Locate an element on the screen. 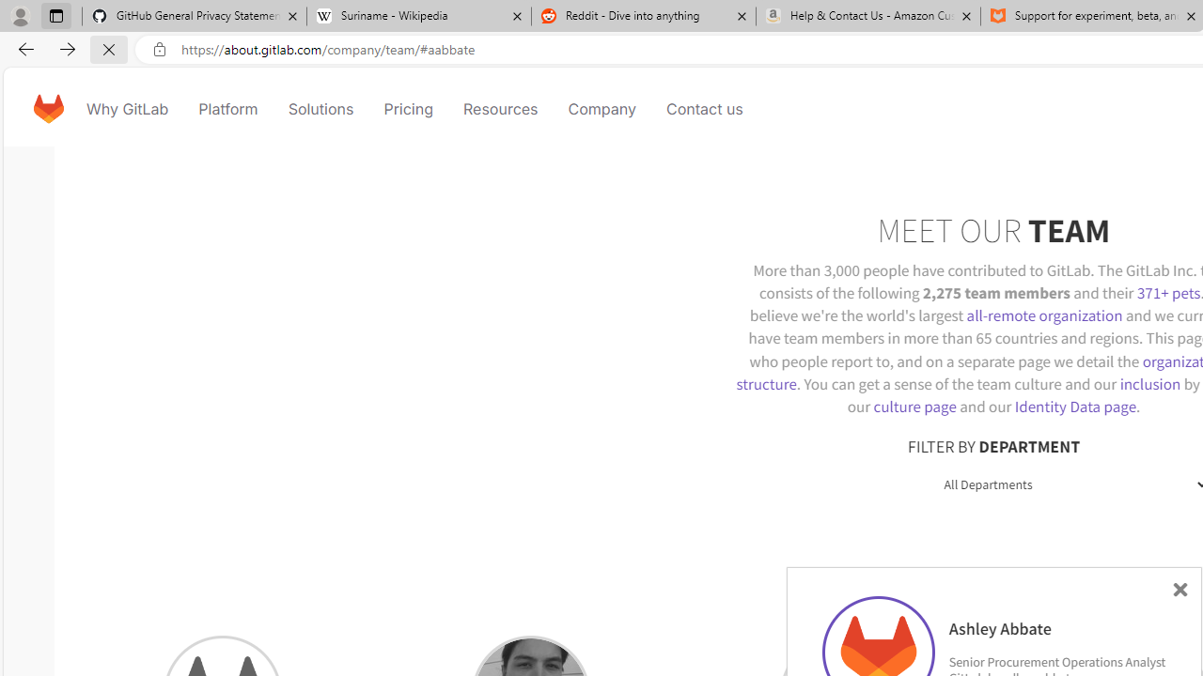 The width and height of the screenshot is (1203, 676). Platform is located at coordinates (227, 109).